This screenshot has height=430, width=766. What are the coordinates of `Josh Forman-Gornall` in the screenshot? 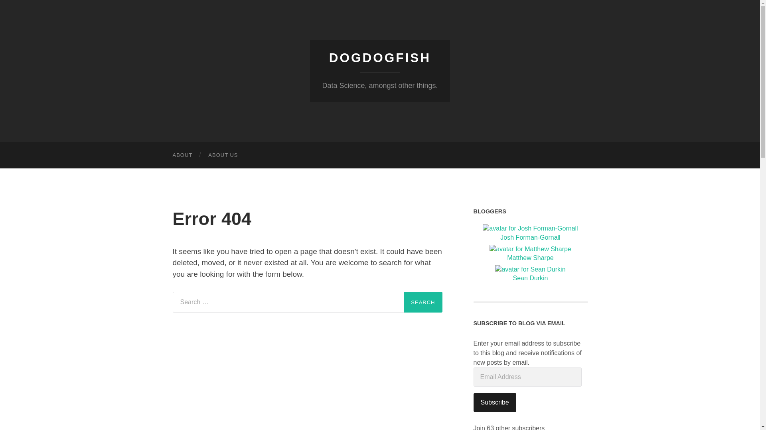 It's located at (531, 233).